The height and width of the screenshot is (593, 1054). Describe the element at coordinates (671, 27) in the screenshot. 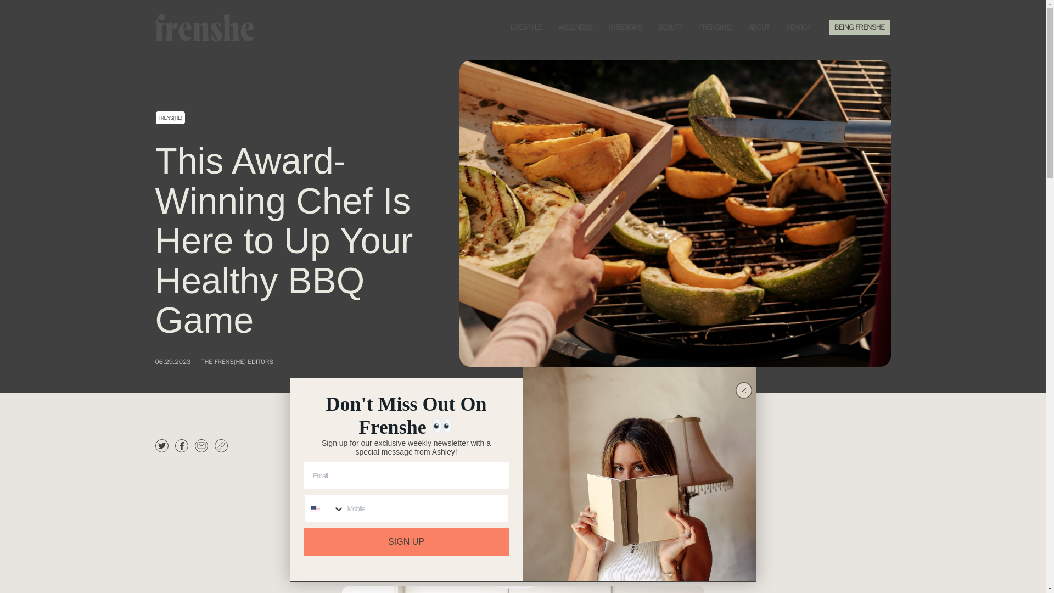

I see `BEAUTY` at that location.